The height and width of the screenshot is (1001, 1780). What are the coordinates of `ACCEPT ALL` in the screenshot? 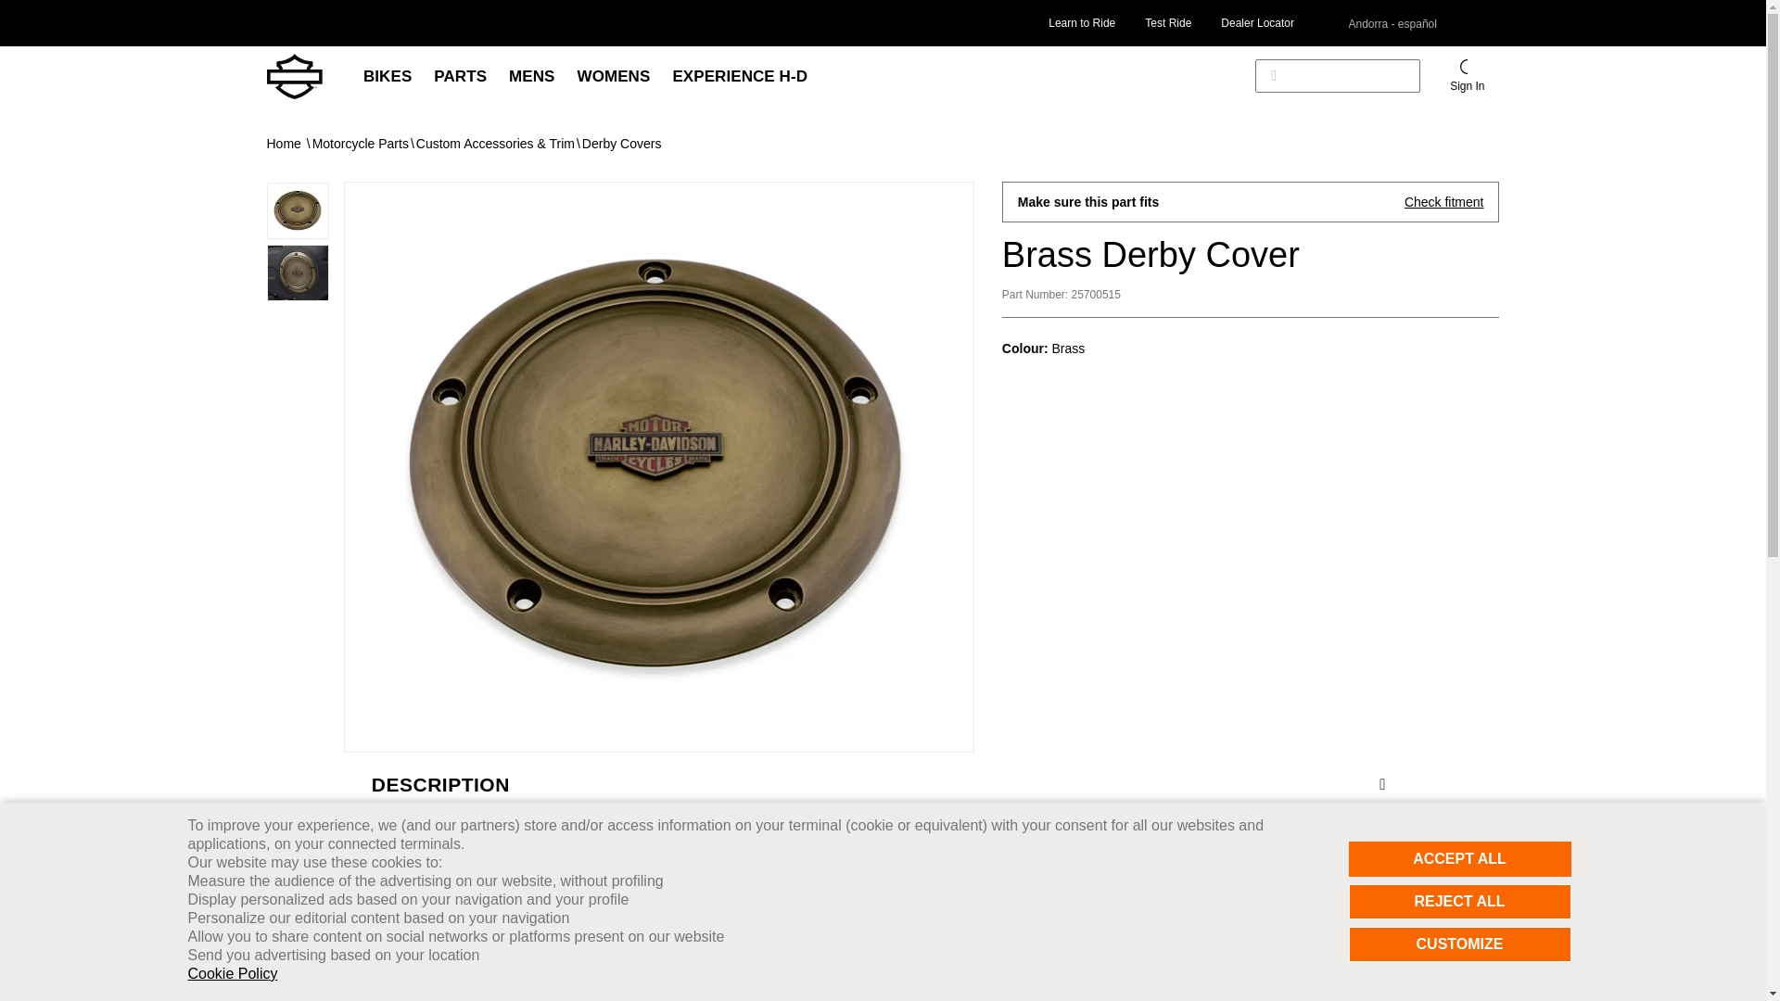 It's located at (1458, 859).